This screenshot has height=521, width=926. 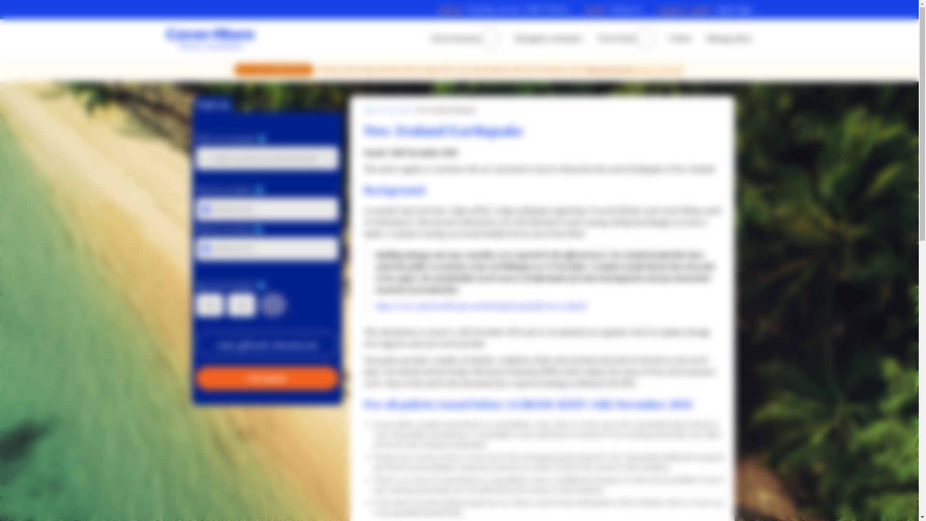 I want to click on Annual multi-trip, so click(x=456, y=39).